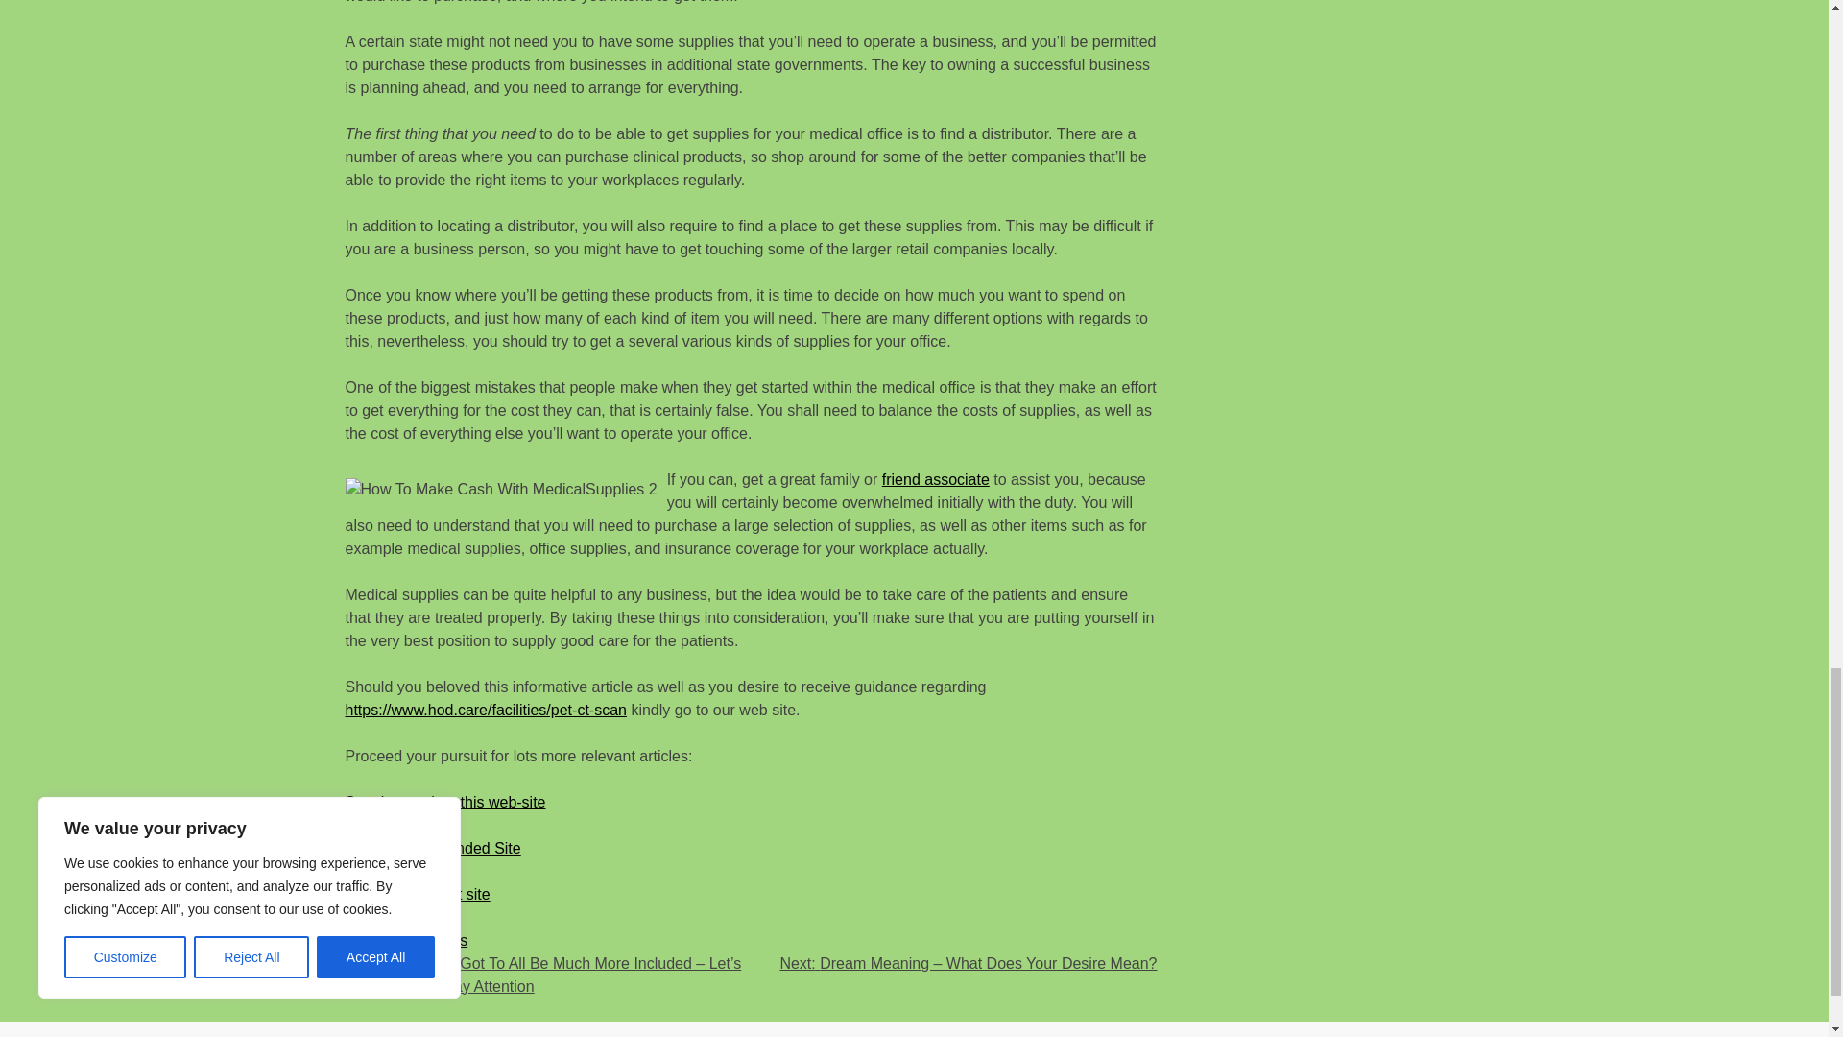  What do you see at coordinates (418, 893) in the screenshot?
I see `just click the next site` at bounding box center [418, 893].